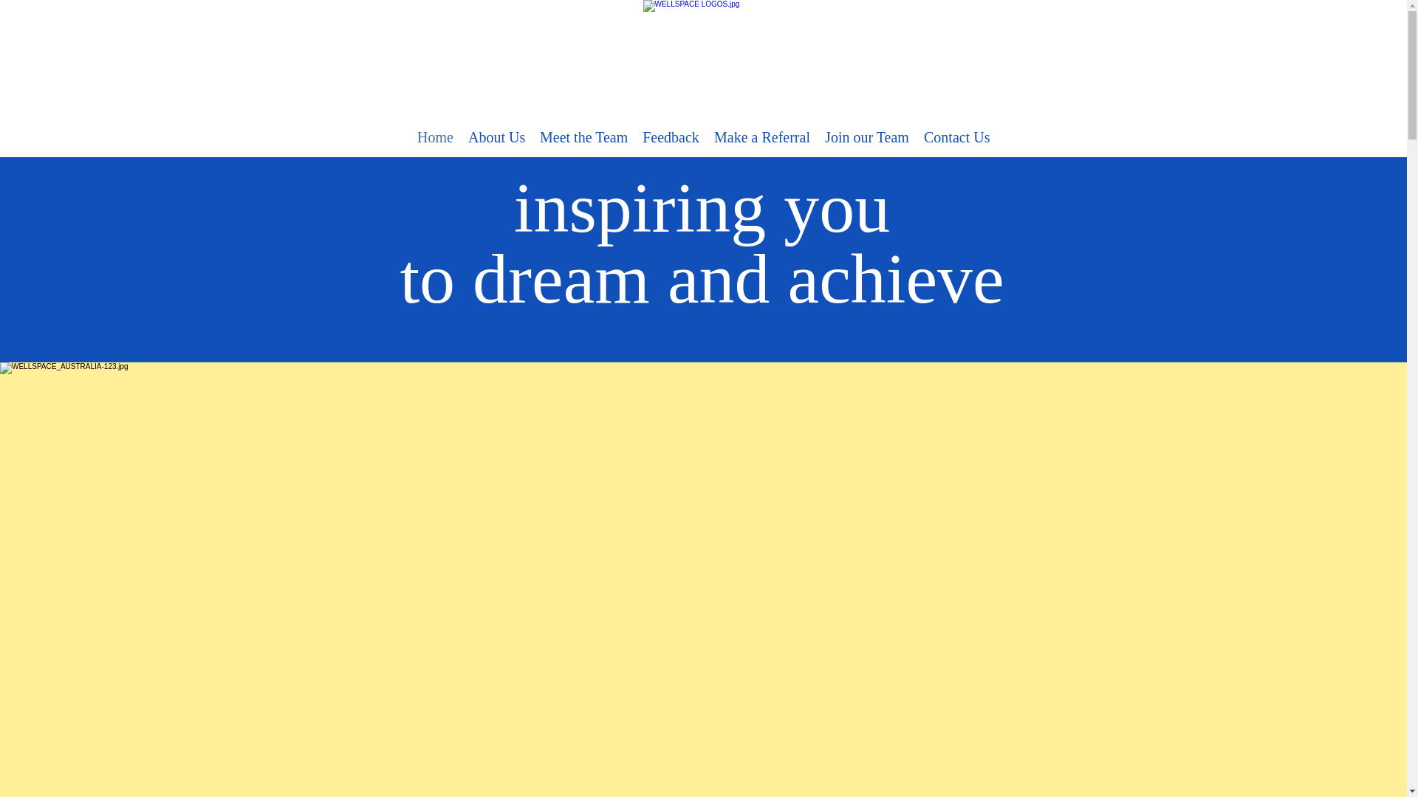 The width and height of the screenshot is (1418, 797). What do you see at coordinates (583, 137) in the screenshot?
I see `Meet the Team` at bounding box center [583, 137].